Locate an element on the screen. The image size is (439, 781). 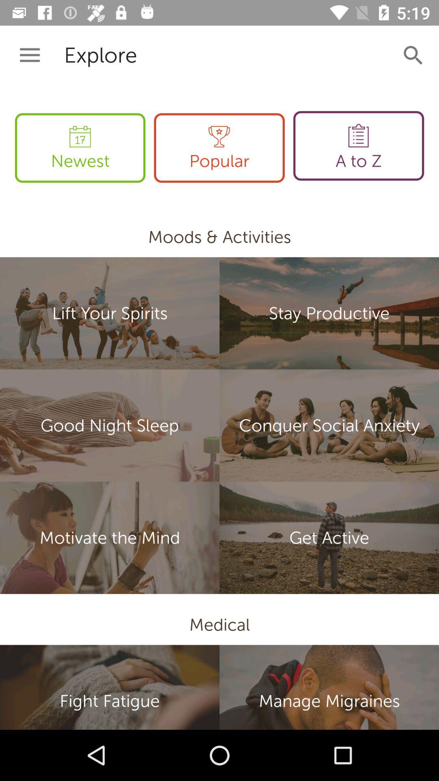
tap the icon to the right of popular item is located at coordinates (359, 146).